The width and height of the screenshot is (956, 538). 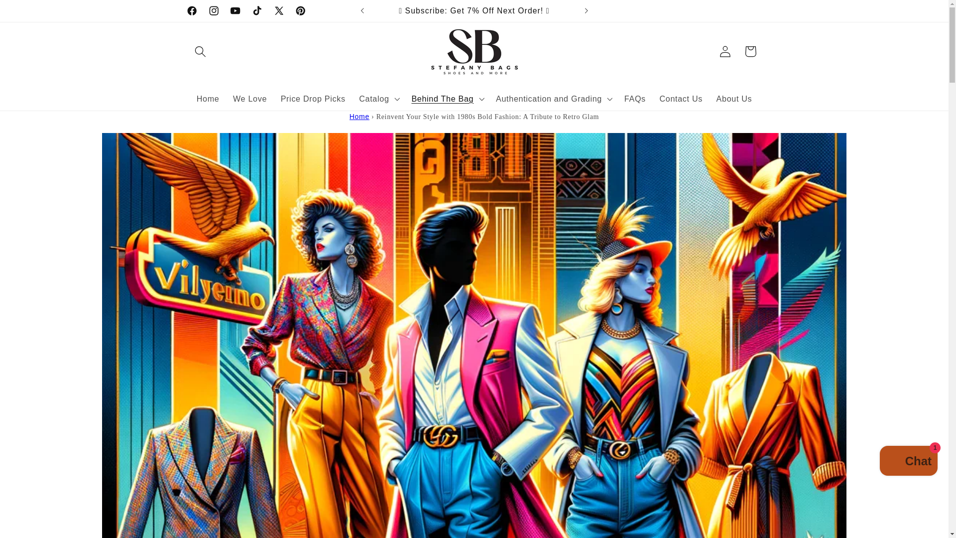 I want to click on Facebook, so click(x=192, y=11).